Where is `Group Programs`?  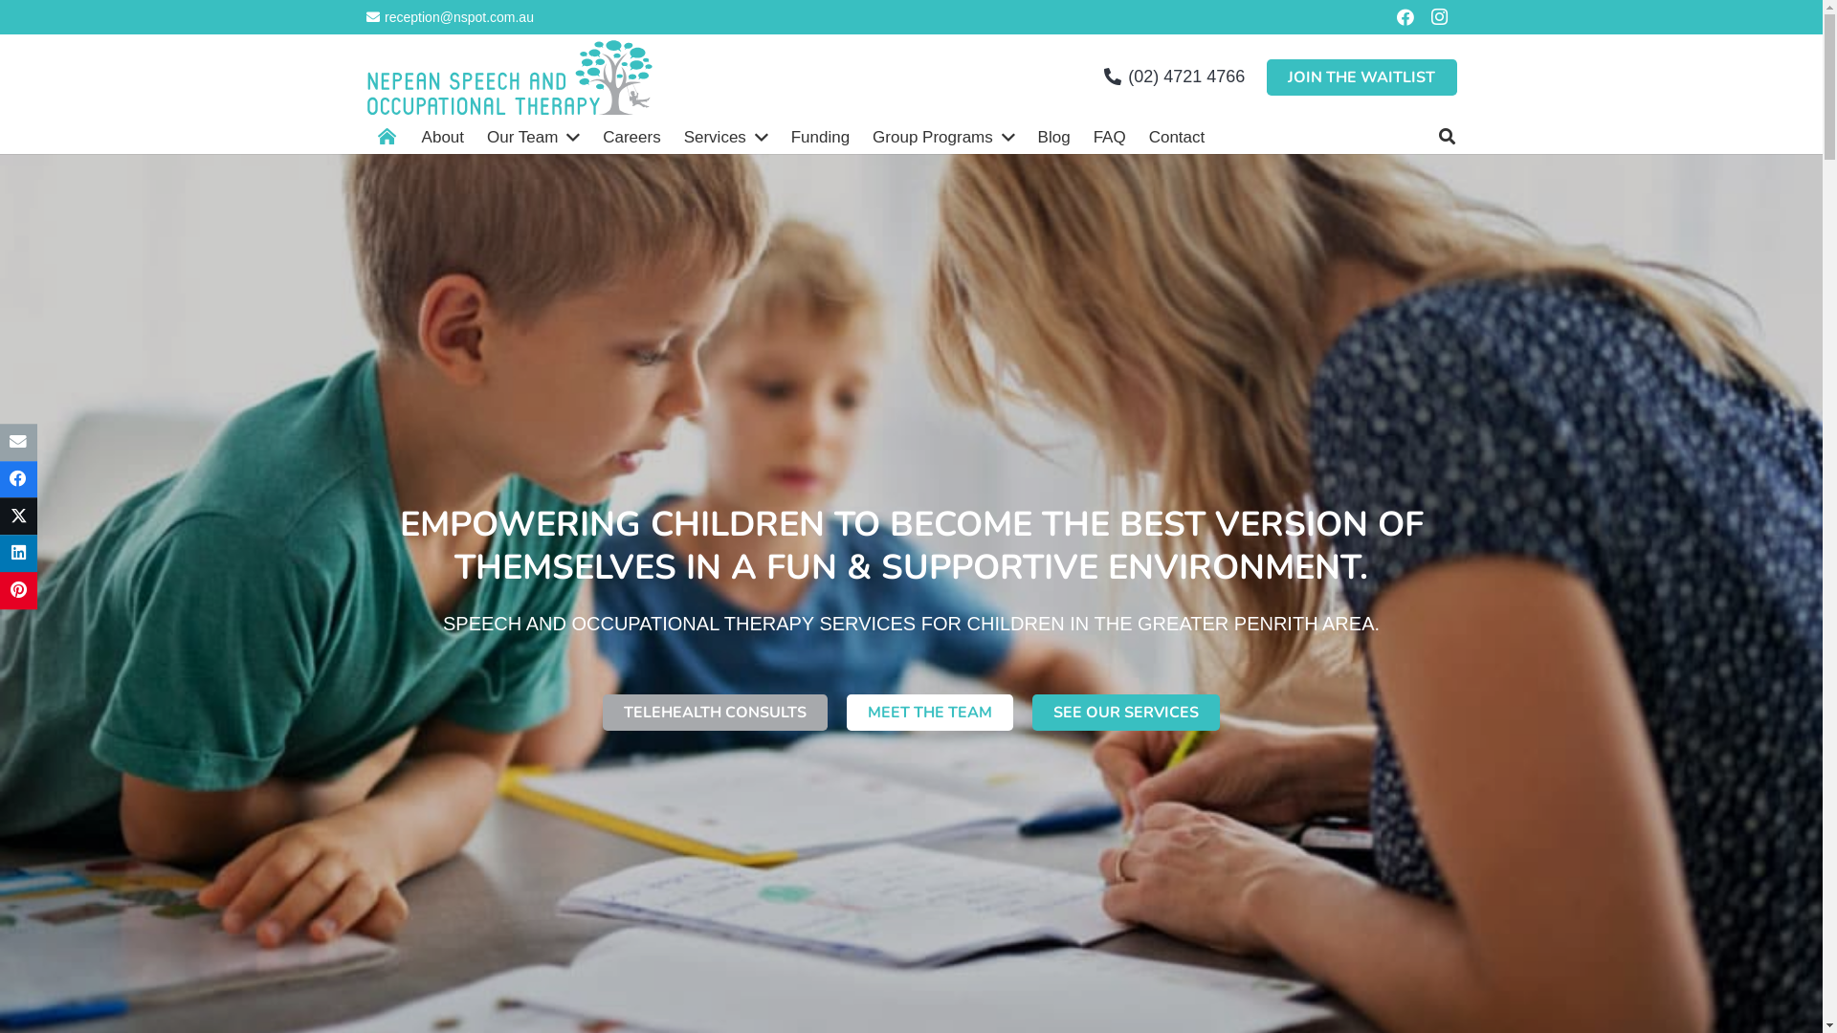
Group Programs is located at coordinates (943, 137).